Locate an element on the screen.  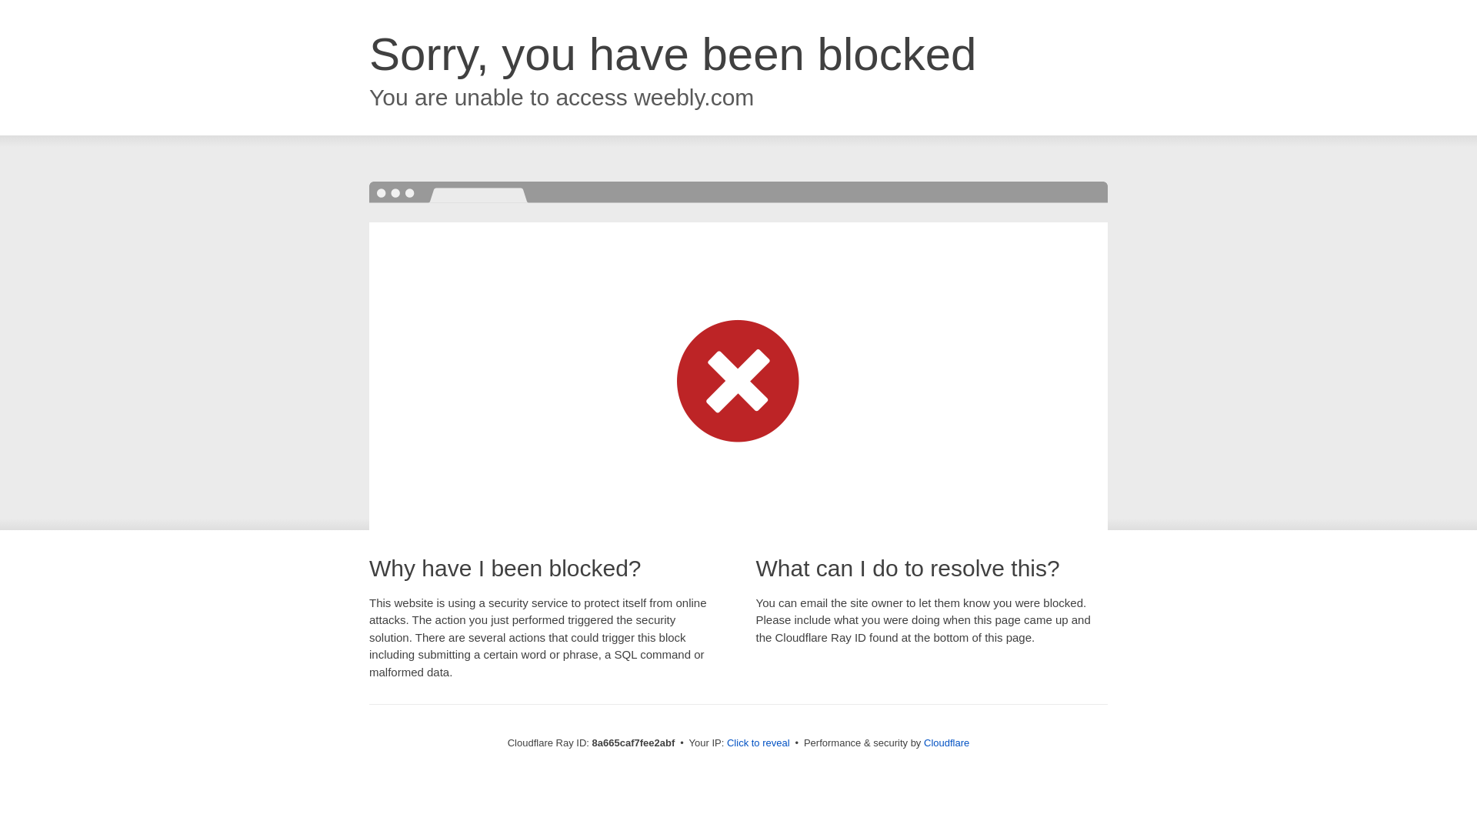
Cloudflare is located at coordinates (946, 743).